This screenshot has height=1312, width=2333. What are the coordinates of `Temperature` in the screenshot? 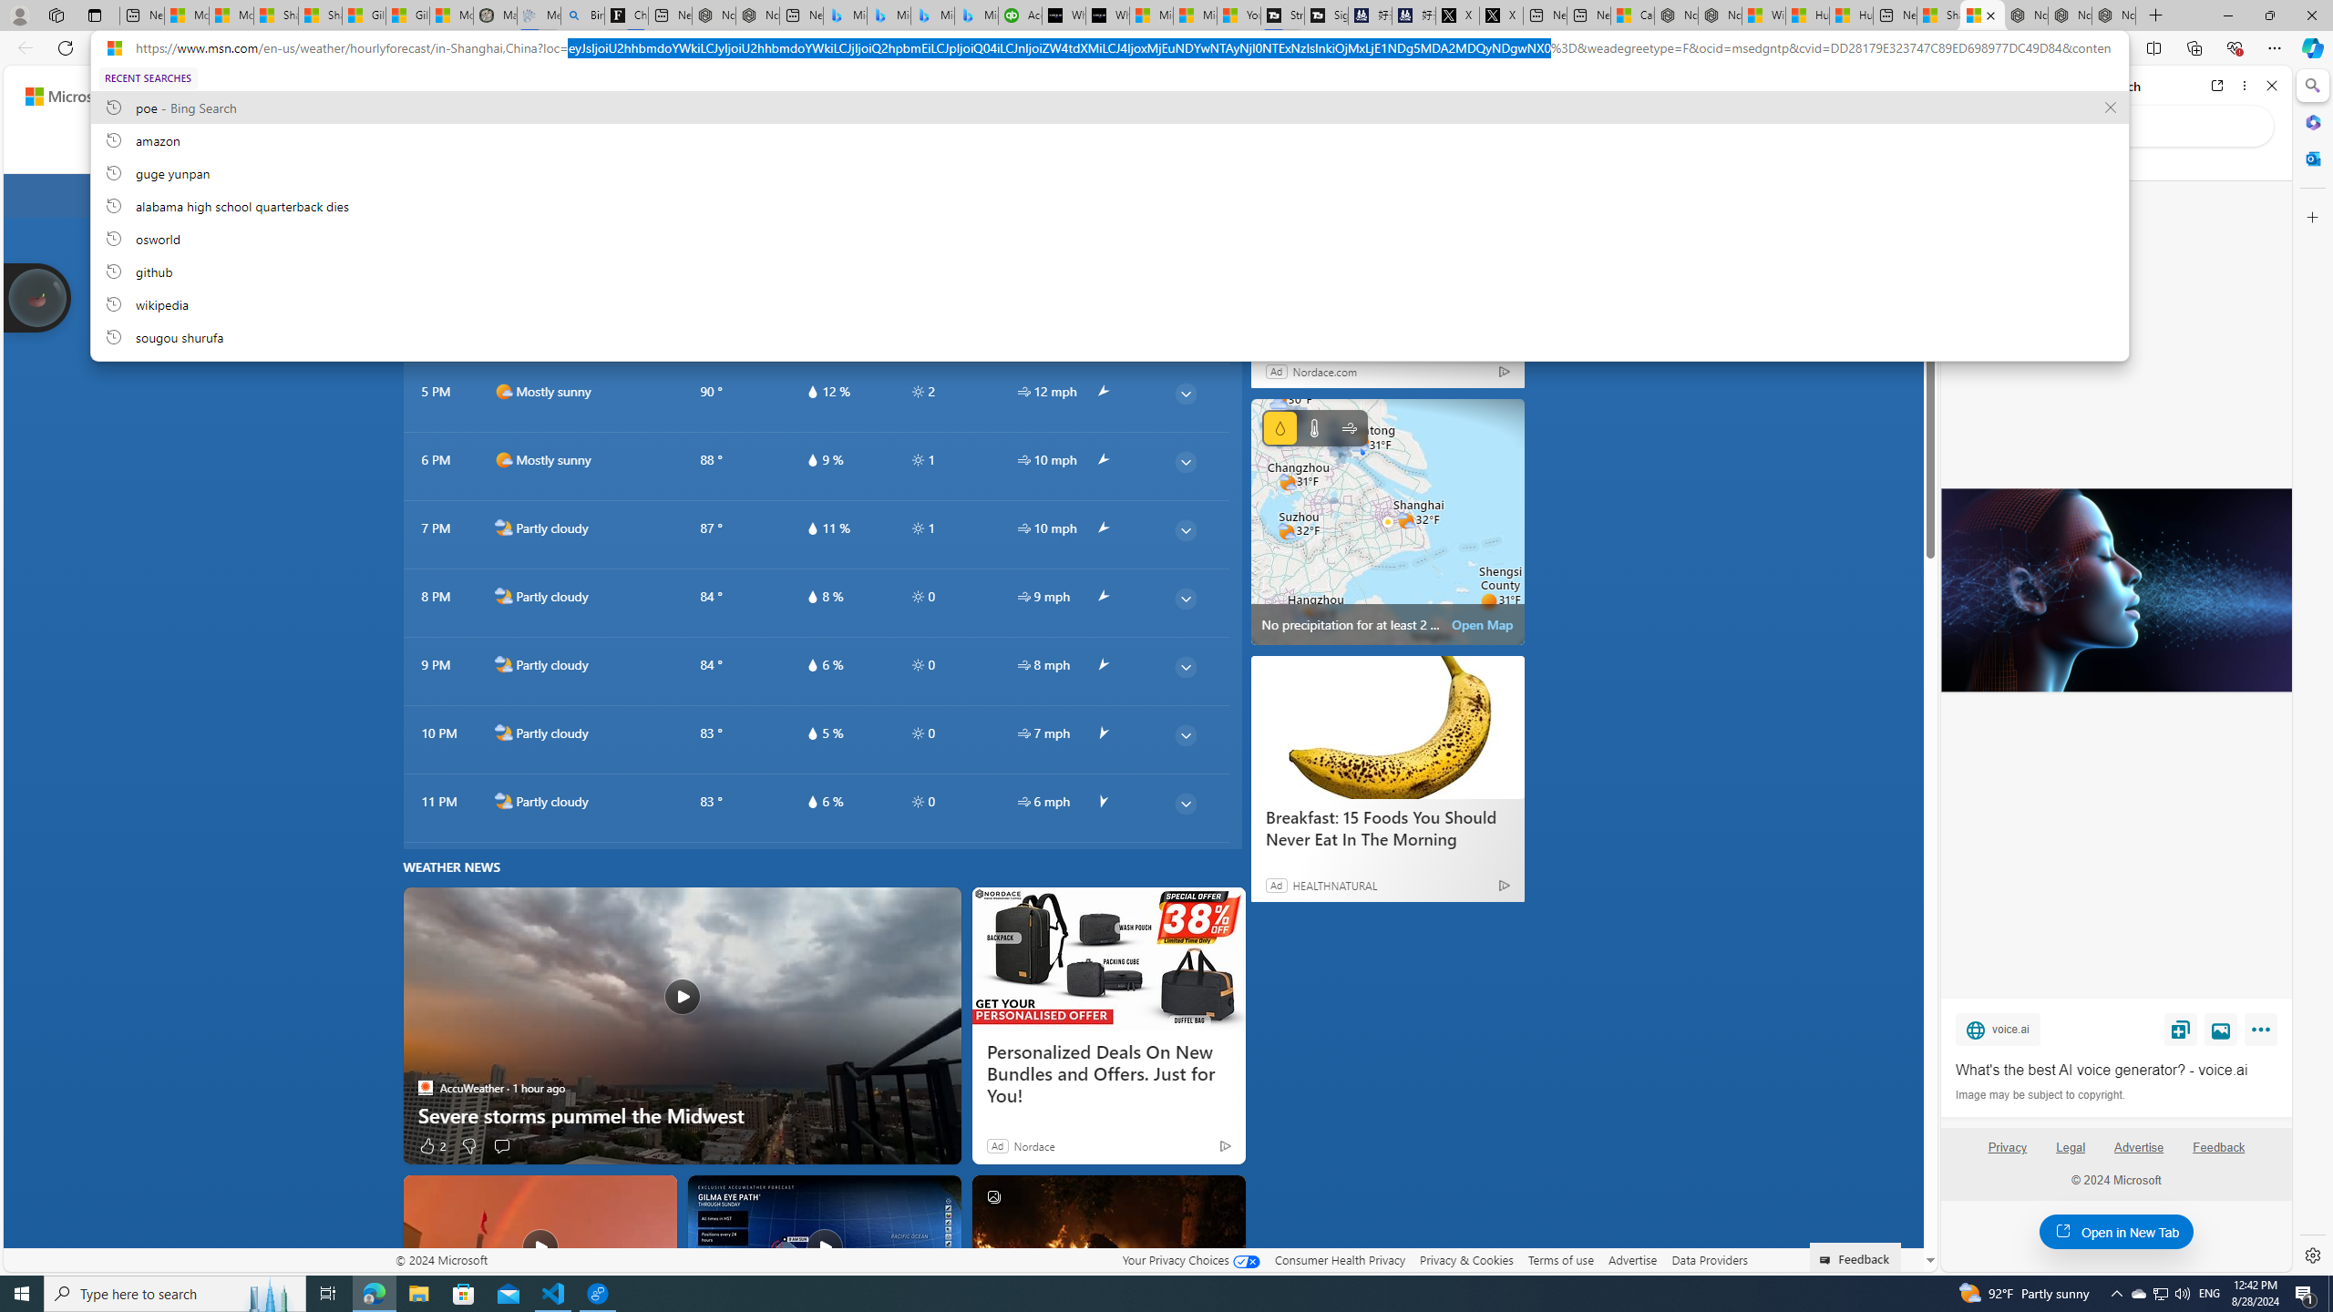 It's located at (1314, 428).